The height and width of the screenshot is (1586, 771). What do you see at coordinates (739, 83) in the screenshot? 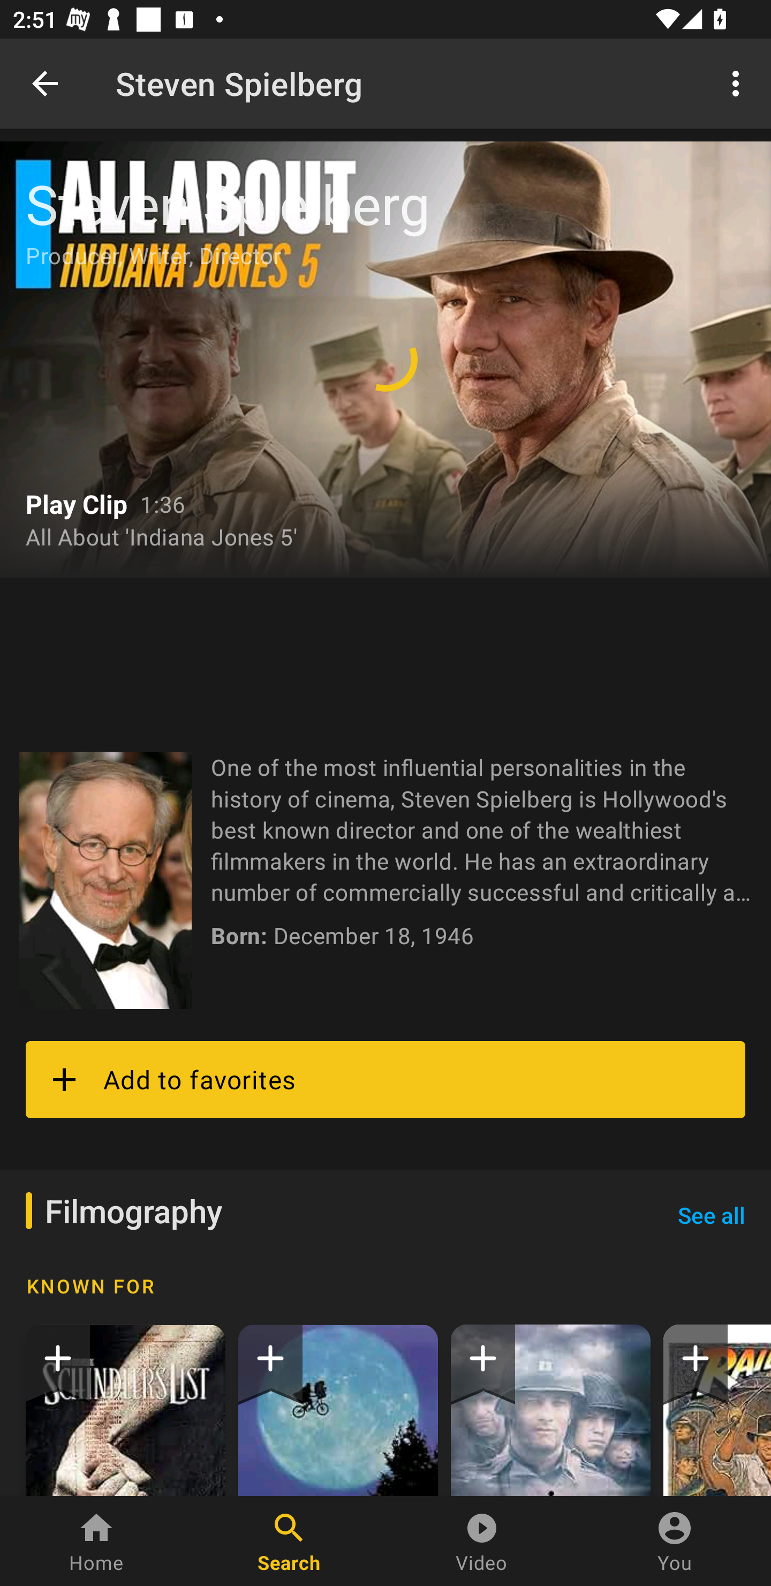
I see `More options` at bounding box center [739, 83].